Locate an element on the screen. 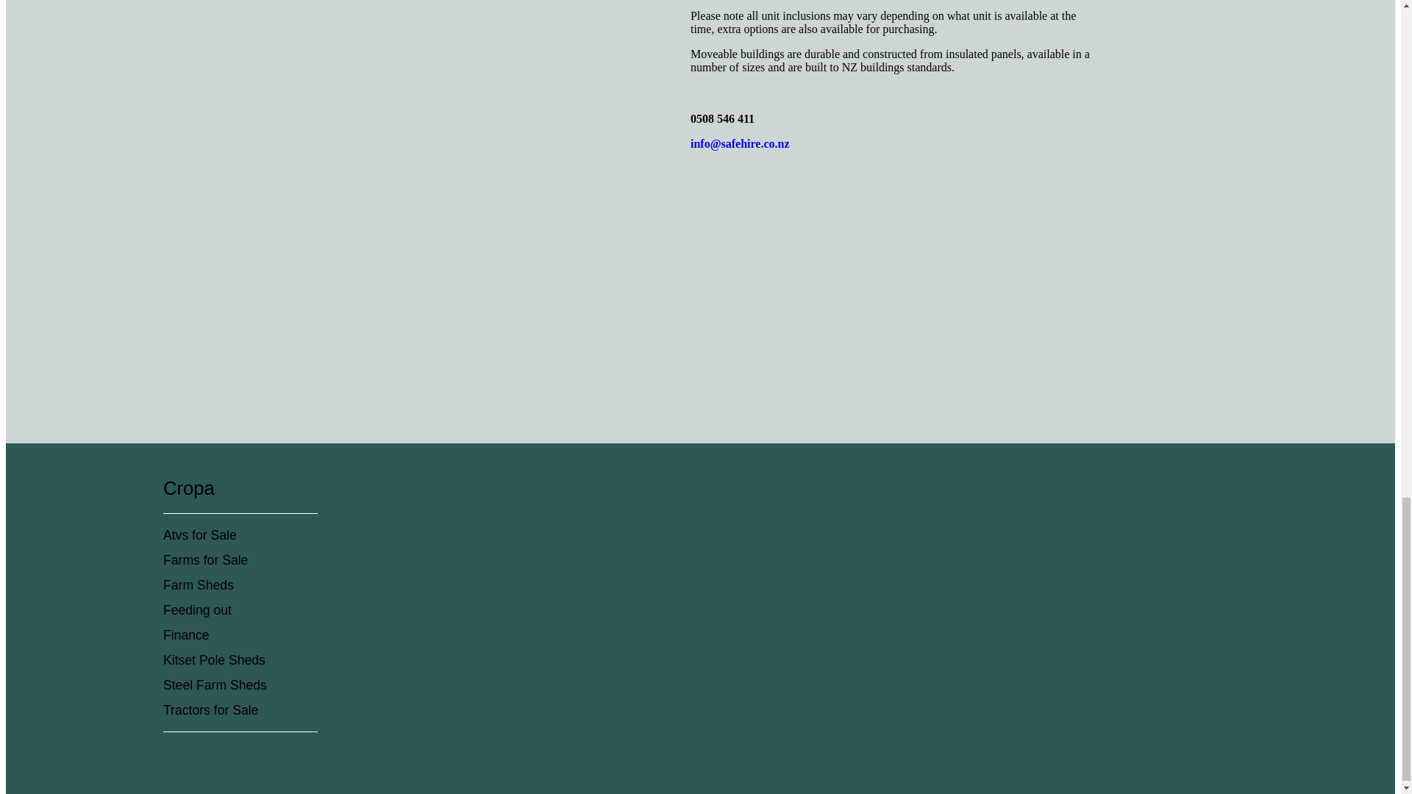 The image size is (1412, 794). Kitset Pole Sheds is located at coordinates (214, 660).